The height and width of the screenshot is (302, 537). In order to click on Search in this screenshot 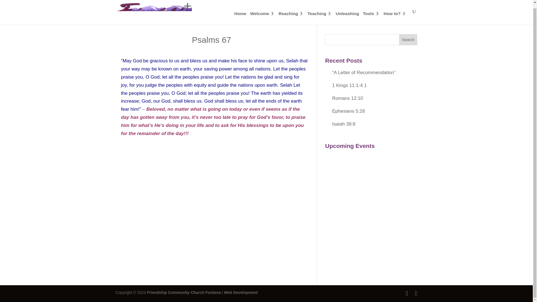, I will do `click(408, 40)`.